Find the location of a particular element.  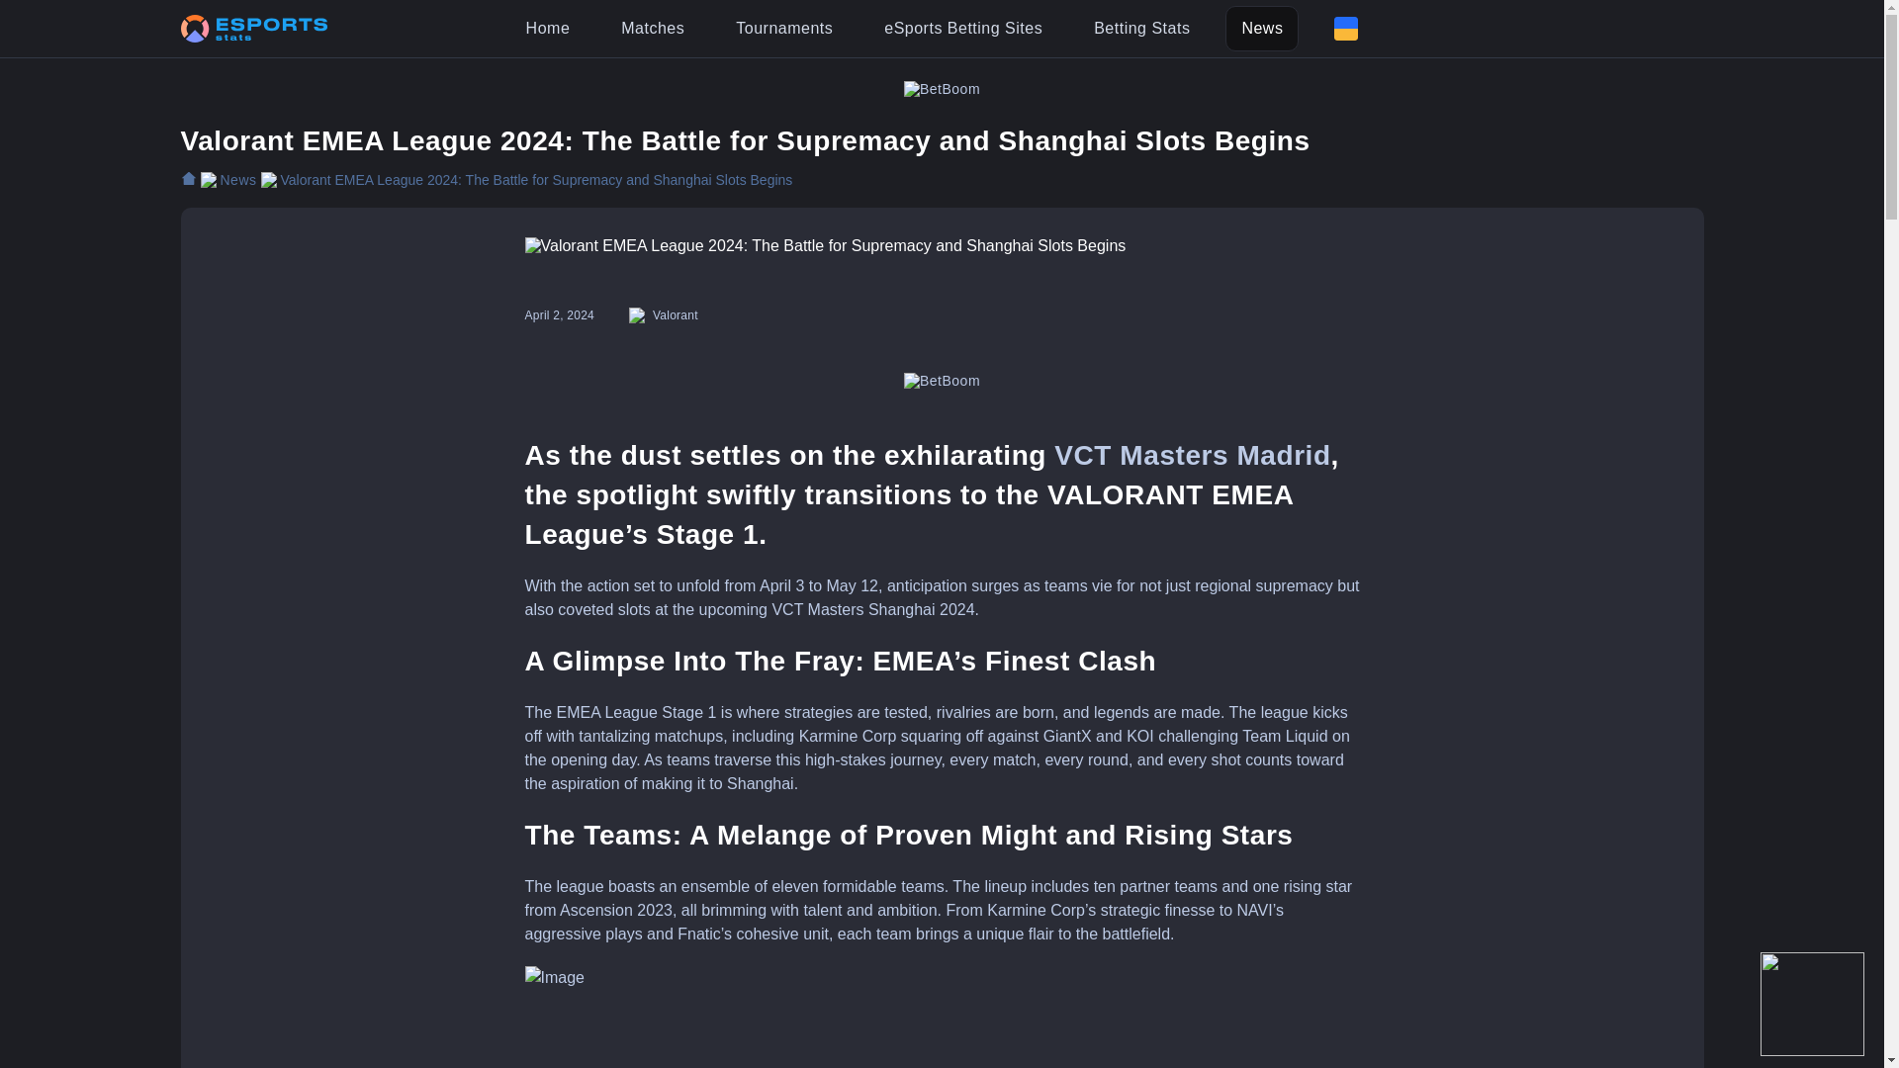

VCT Masters Madrid is located at coordinates (1192, 455).